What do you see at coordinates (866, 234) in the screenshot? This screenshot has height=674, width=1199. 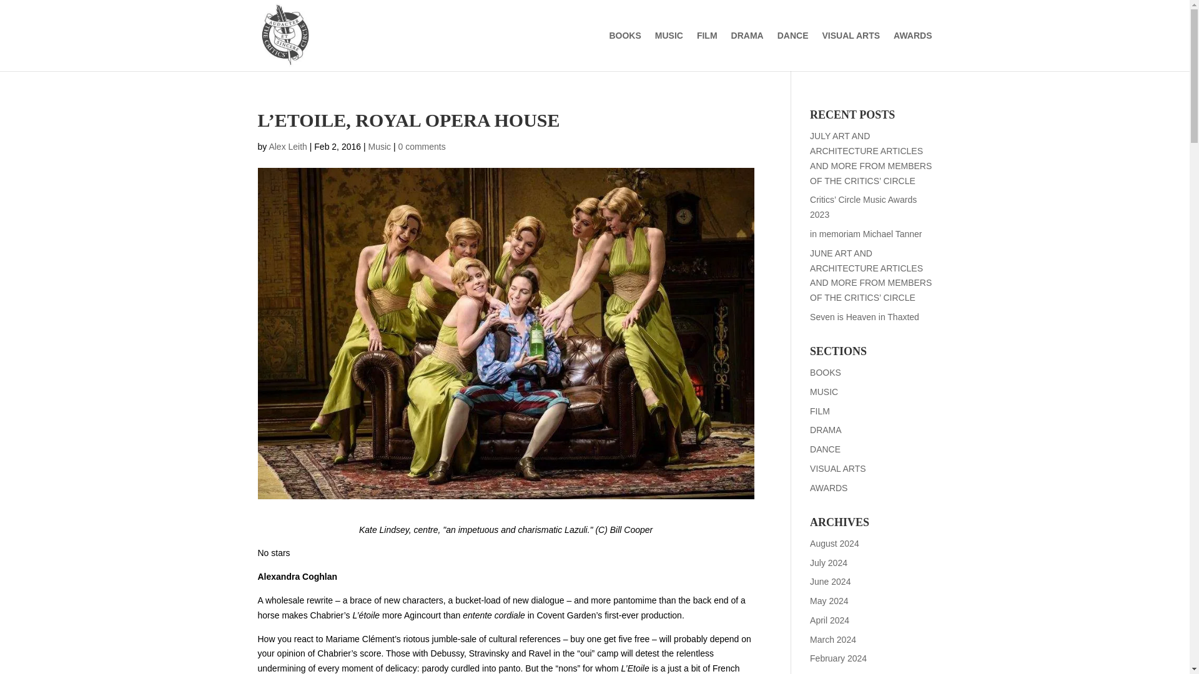 I see `in memoriam Michael Tanner` at bounding box center [866, 234].